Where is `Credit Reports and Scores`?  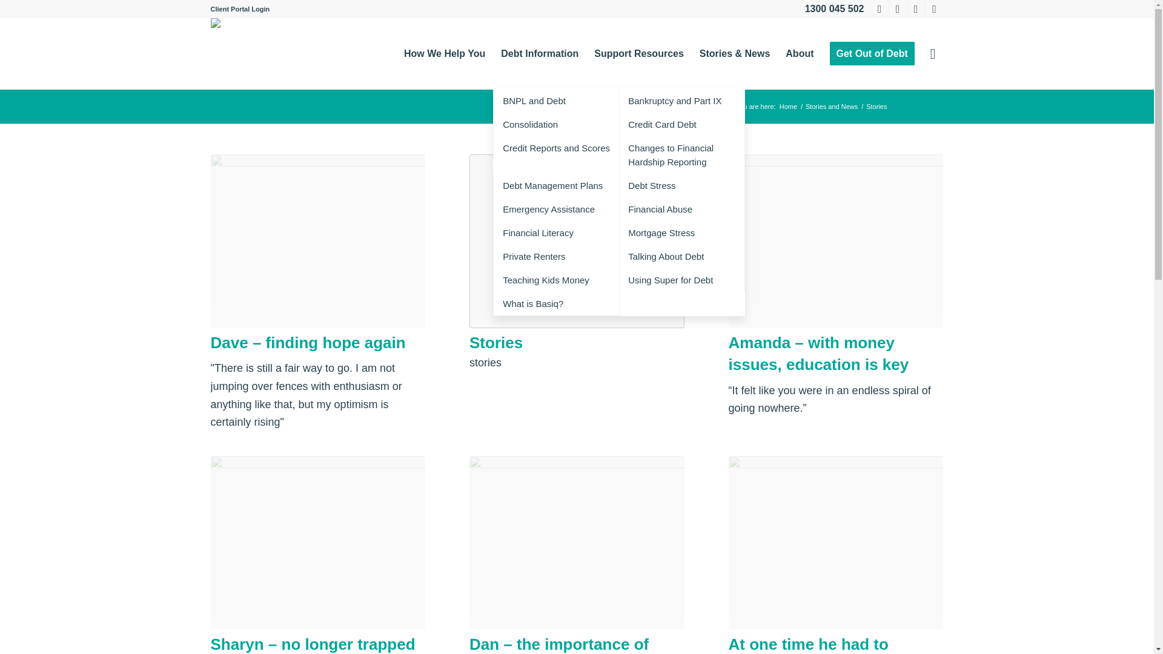
Credit Reports and Scores is located at coordinates (556, 148).